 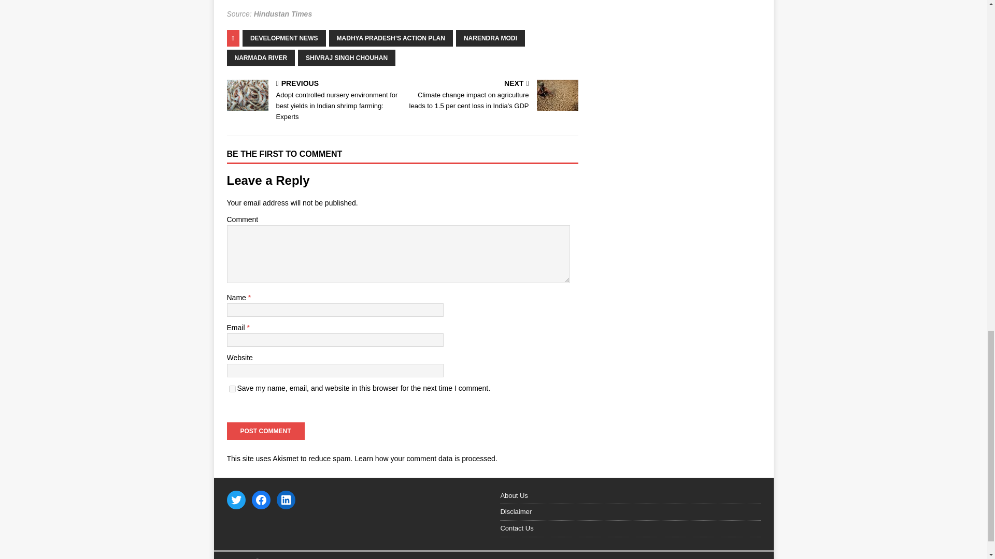 What do you see at coordinates (284, 38) in the screenshot?
I see `DEVELOPMENT NEWS` at bounding box center [284, 38].